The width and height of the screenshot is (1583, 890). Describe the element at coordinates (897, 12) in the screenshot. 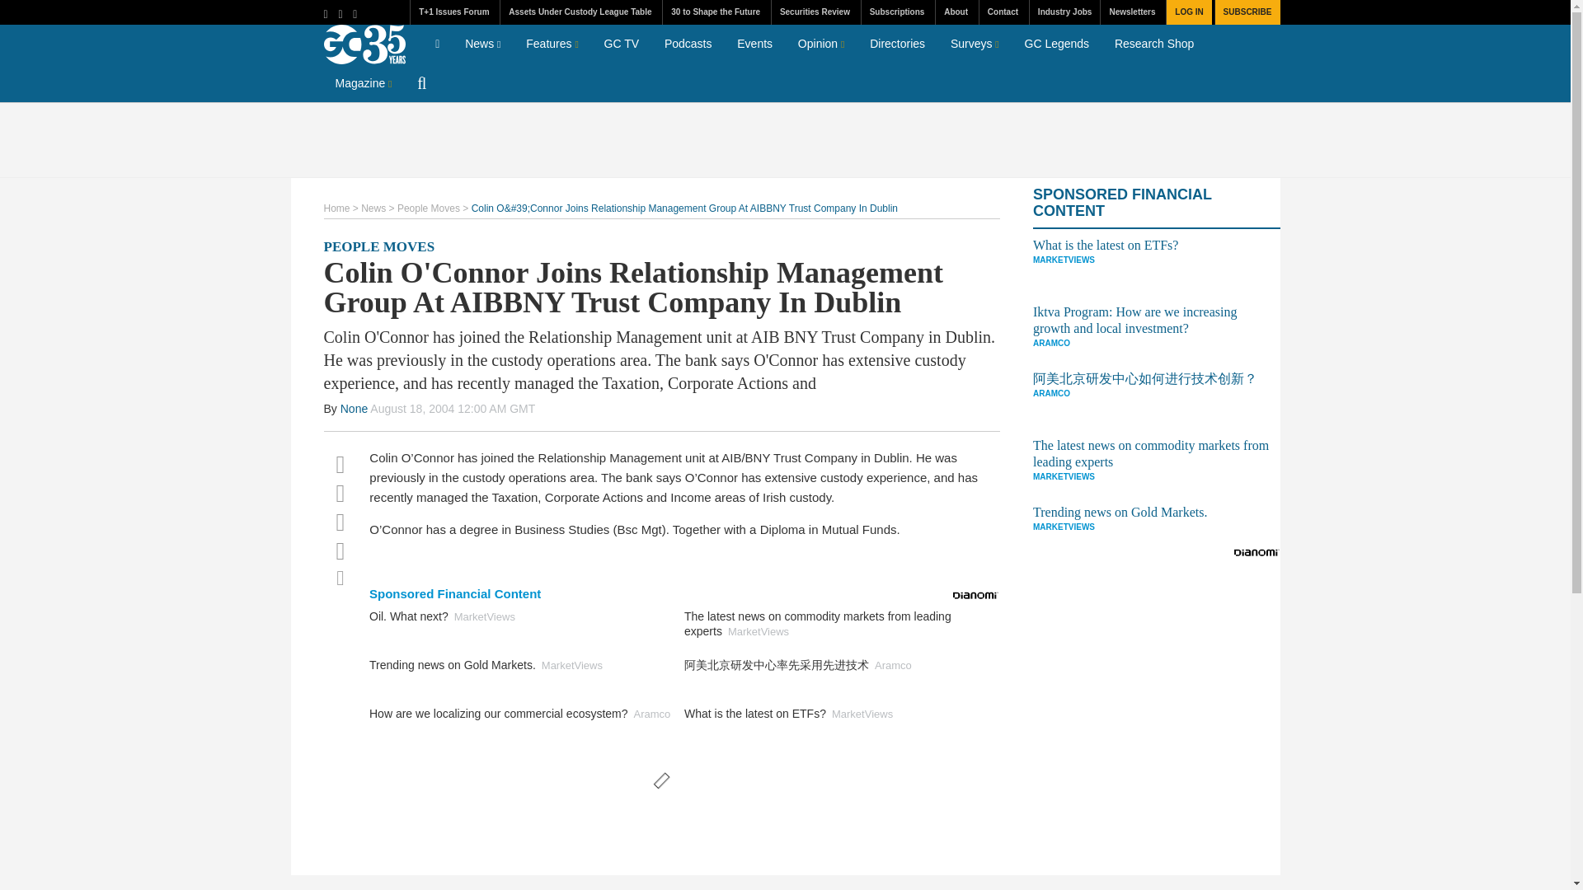

I see `Subscriptions` at that location.